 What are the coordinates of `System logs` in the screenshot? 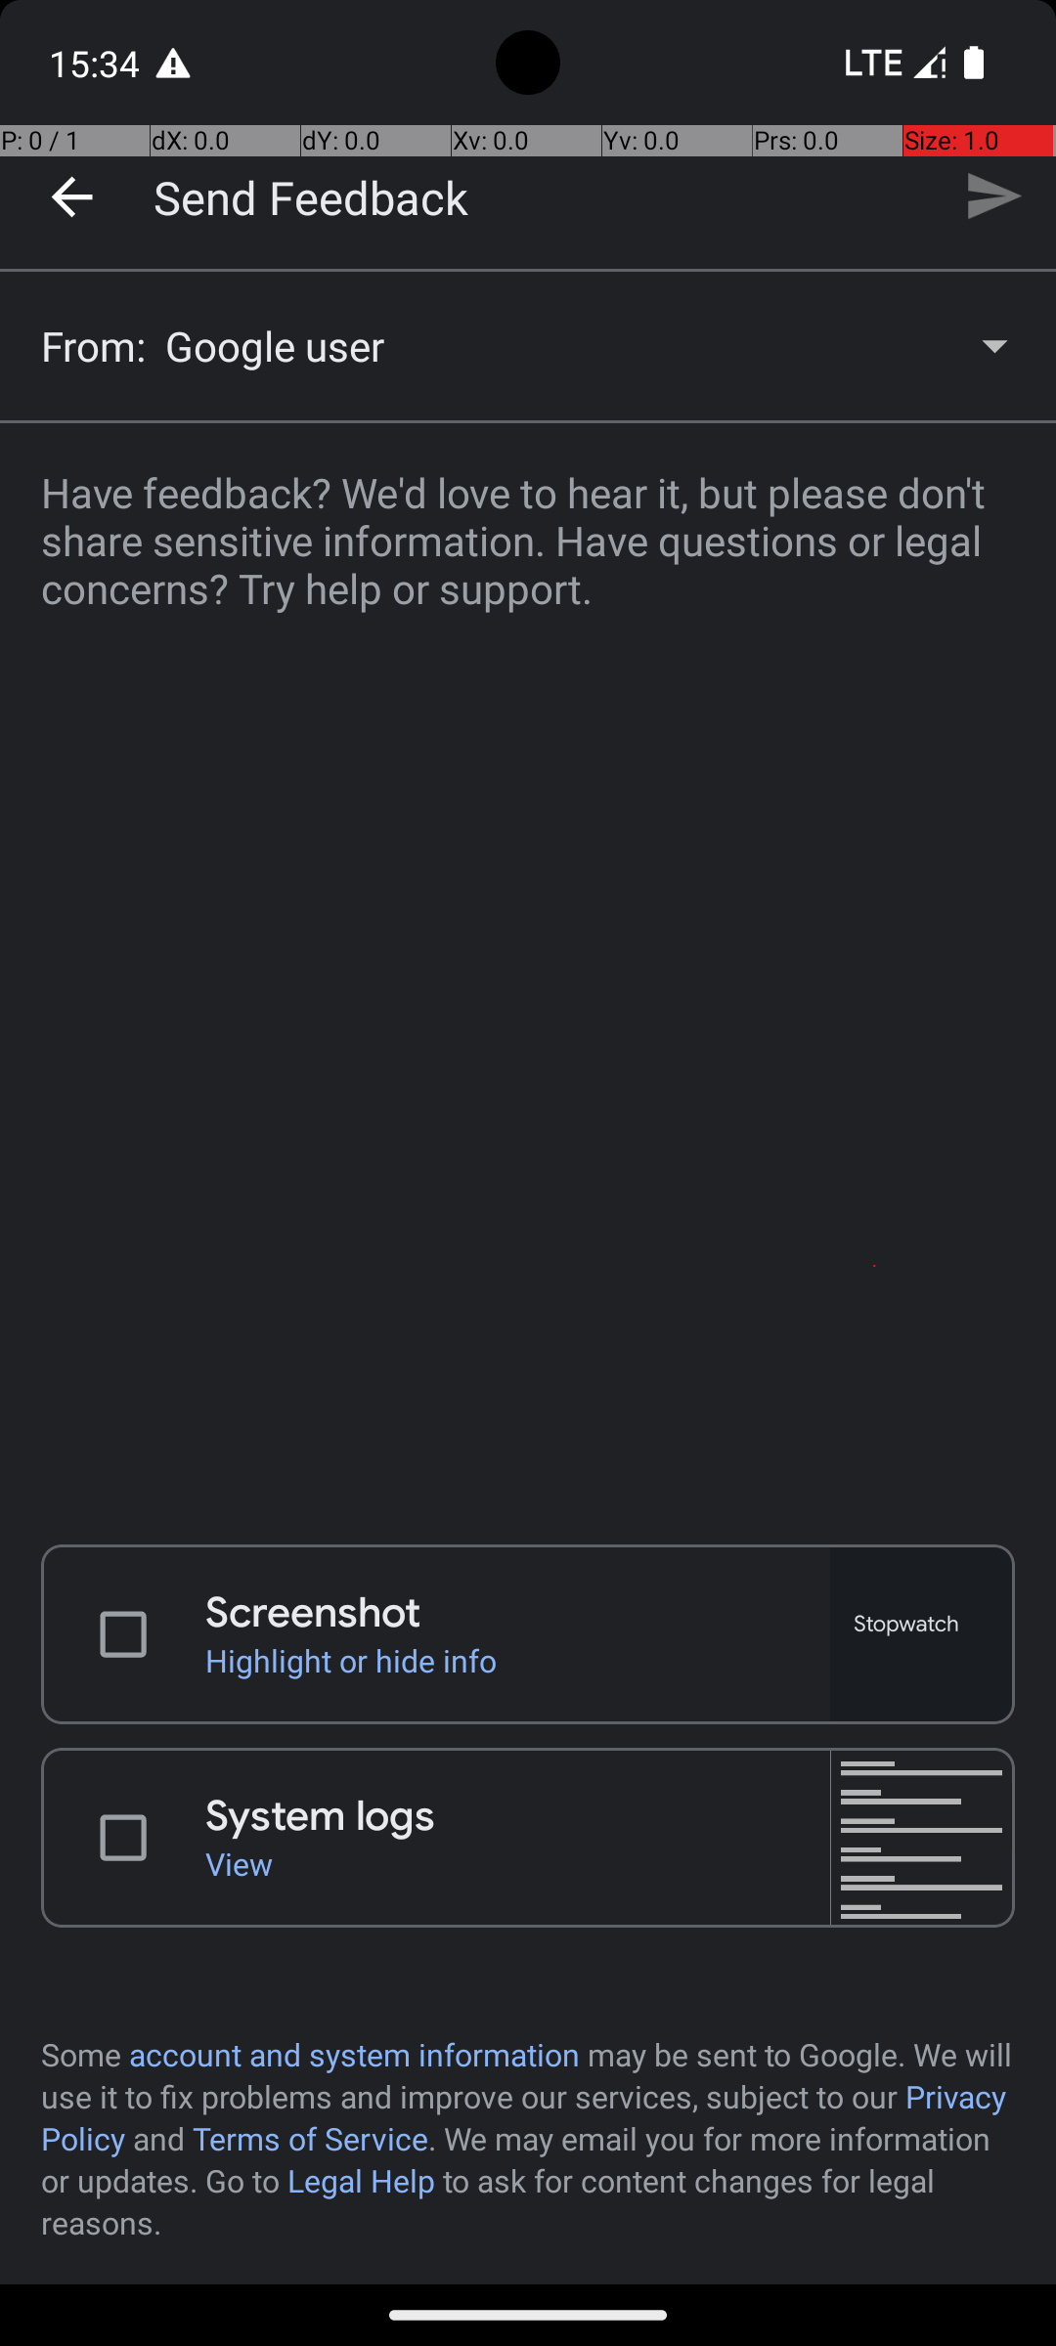 It's located at (518, 1816).